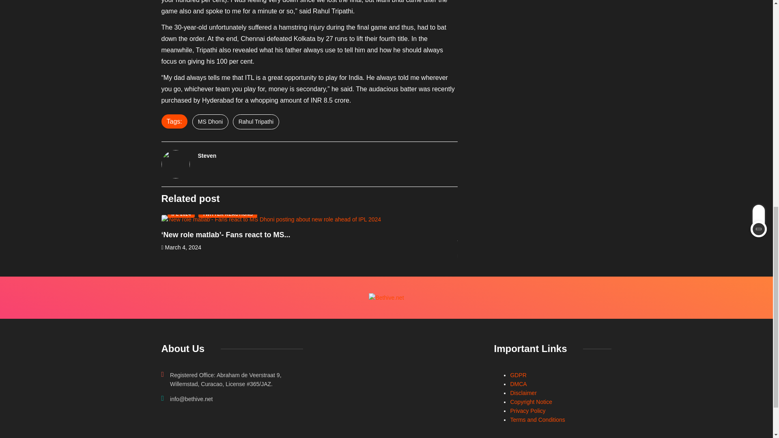 The image size is (779, 438). What do you see at coordinates (181, 214) in the screenshot?
I see `IPL 2024` at bounding box center [181, 214].